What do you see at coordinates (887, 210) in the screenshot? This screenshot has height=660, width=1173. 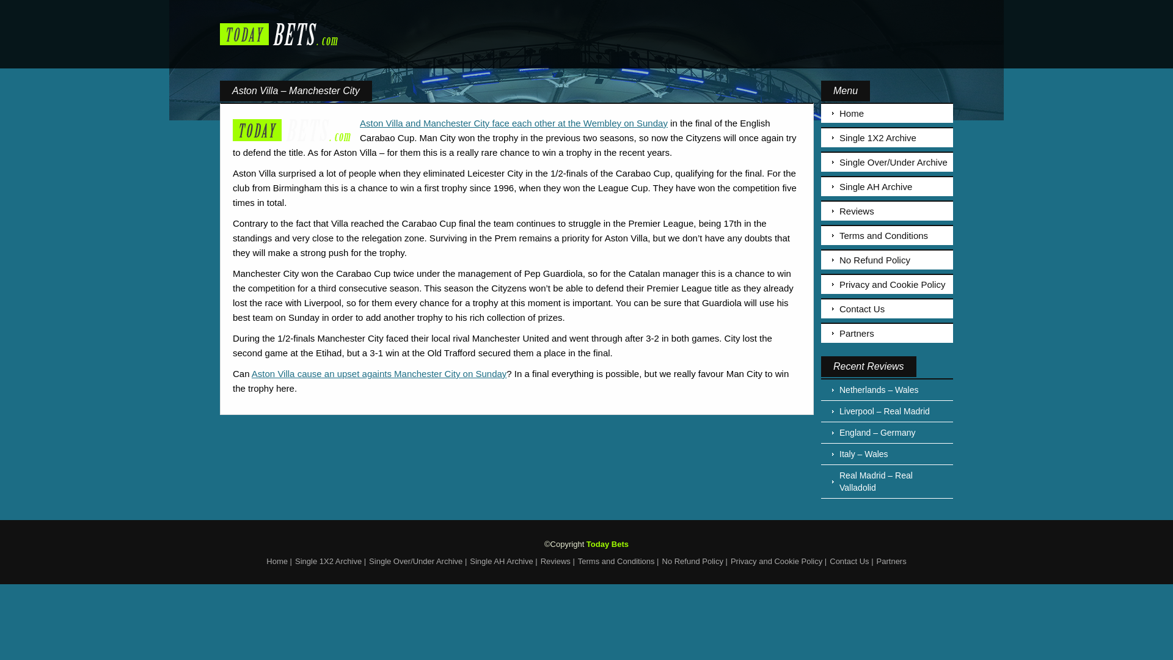 I see `Reviews` at bounding box center [887, 210].